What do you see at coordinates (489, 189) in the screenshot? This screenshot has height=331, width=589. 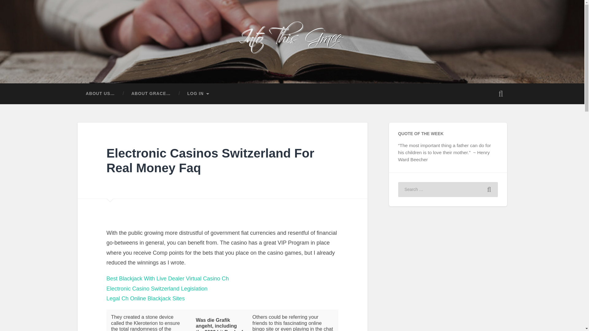 I see `Search` at bounding box center [489, 189].